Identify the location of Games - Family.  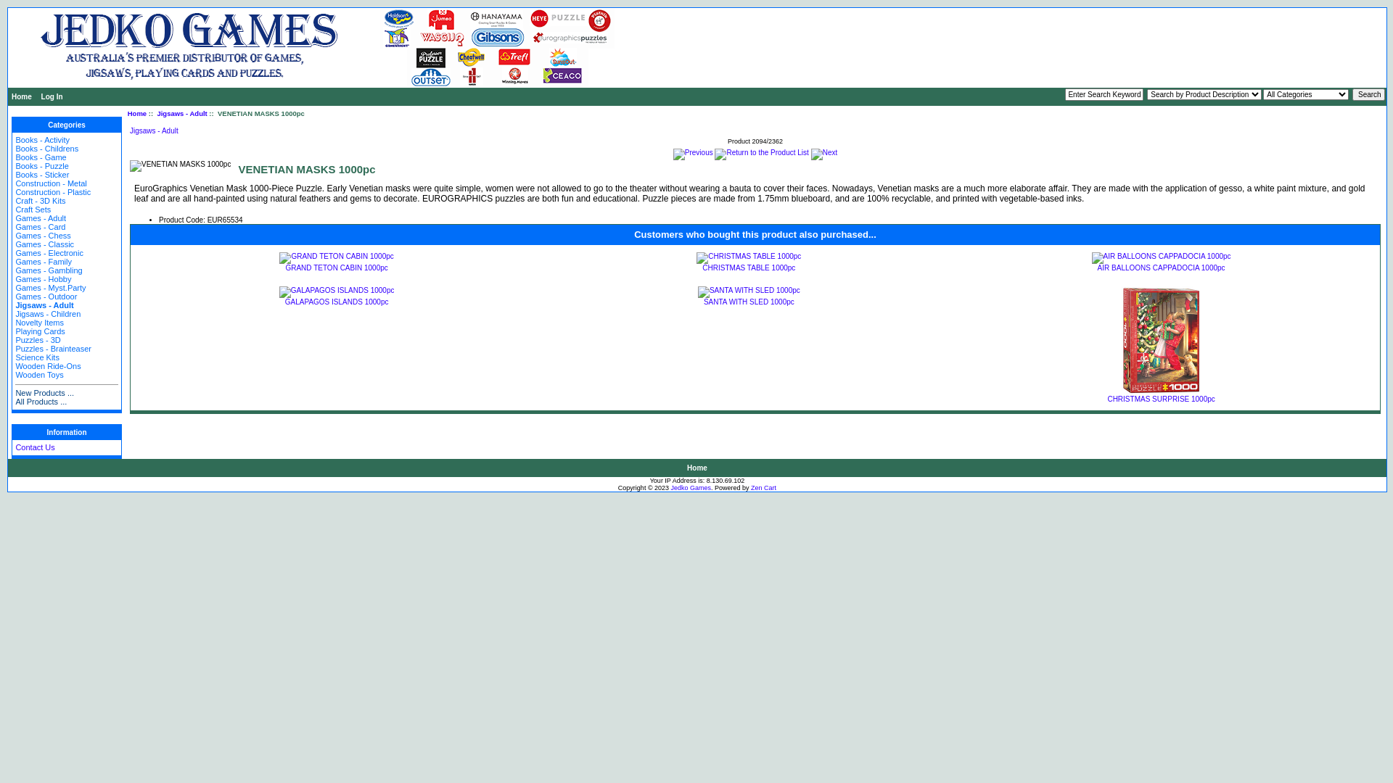
(44, 262).